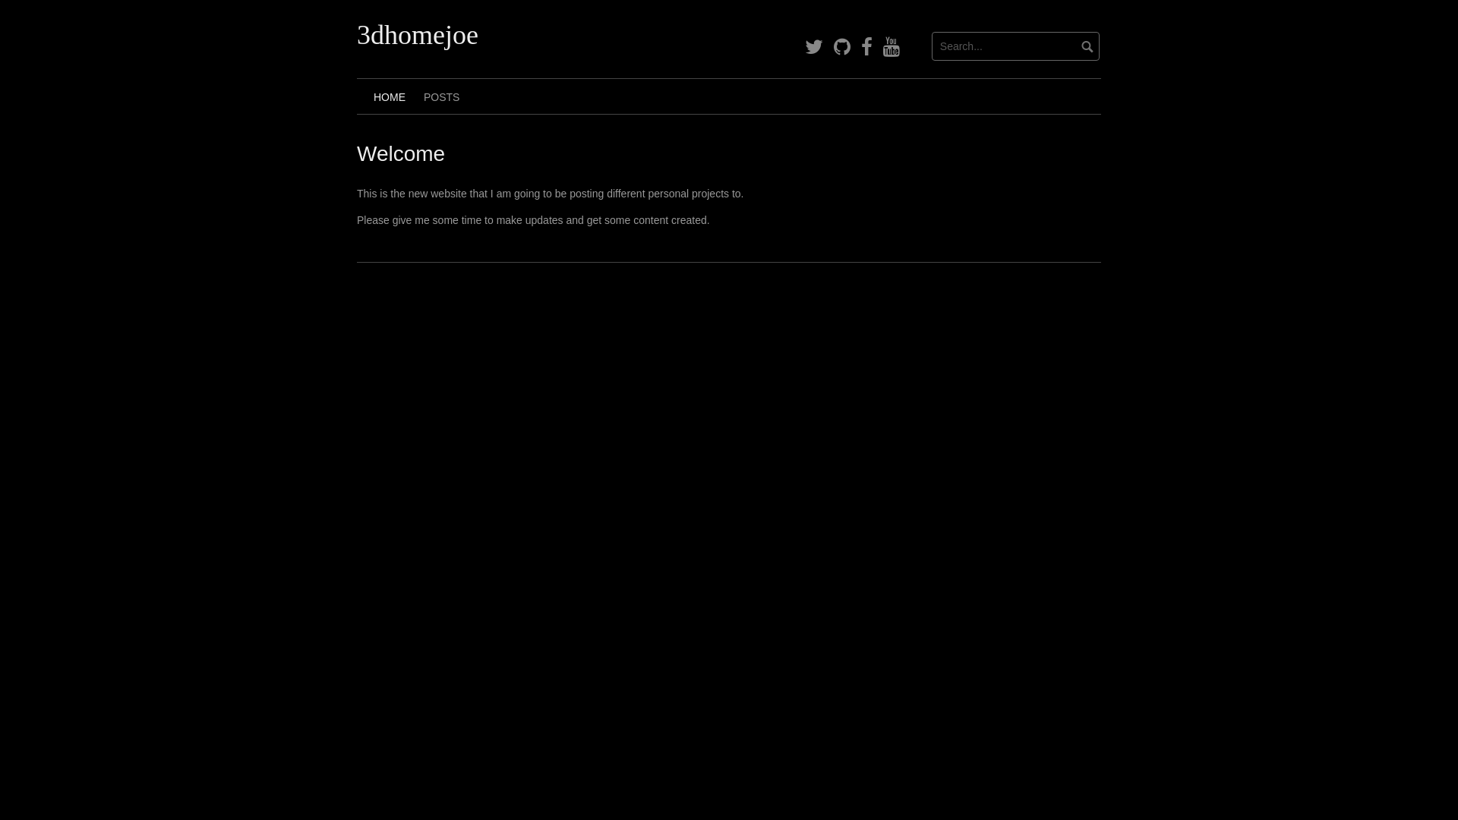  What do you see at coordinates (842, 47) in the screenshot?
I see `GitHub` at bounding box center [842, 47].